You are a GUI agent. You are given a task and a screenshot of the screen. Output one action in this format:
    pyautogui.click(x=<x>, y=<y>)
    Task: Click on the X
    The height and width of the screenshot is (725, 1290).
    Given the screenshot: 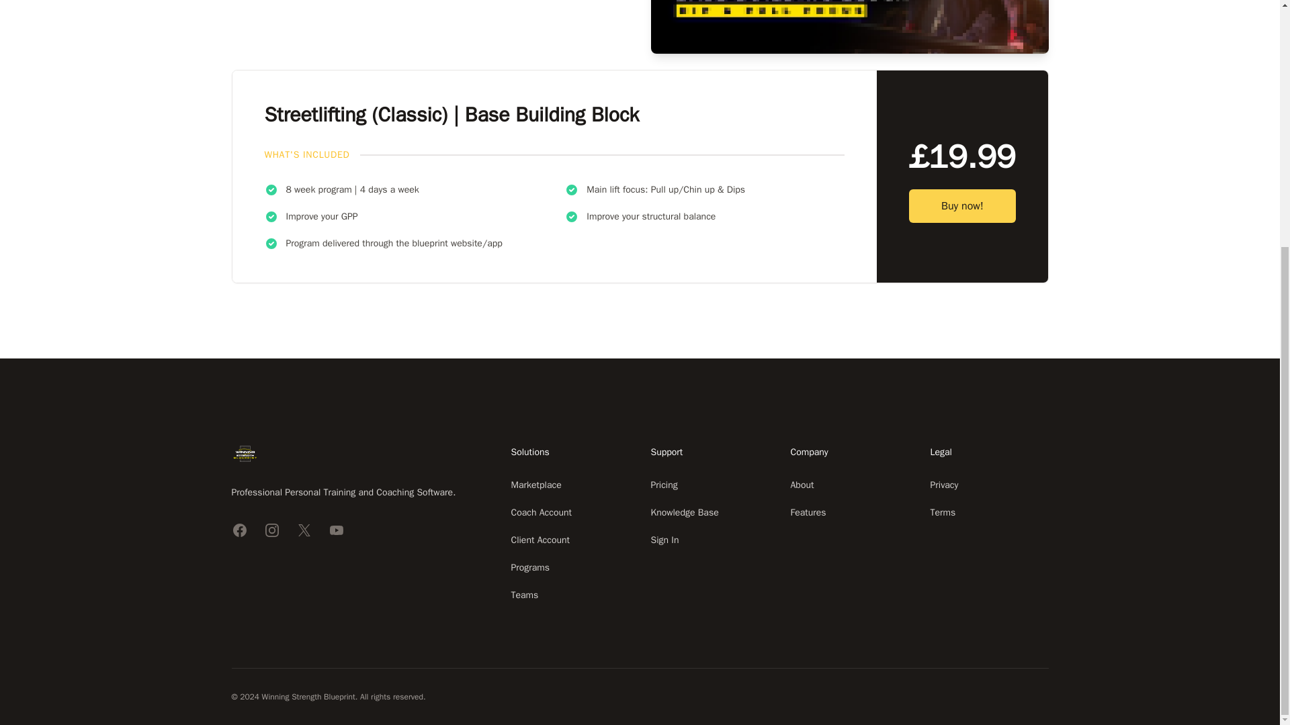 What is the action you would take?
    pyautogui.click(x=304, y=530)
    